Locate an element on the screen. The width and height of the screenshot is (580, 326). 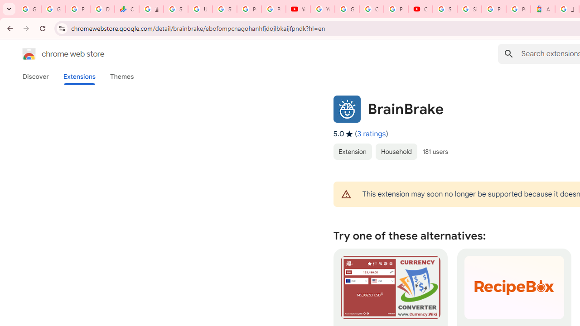
Sign in - Google Accounts is located at coordinates (225, 9).